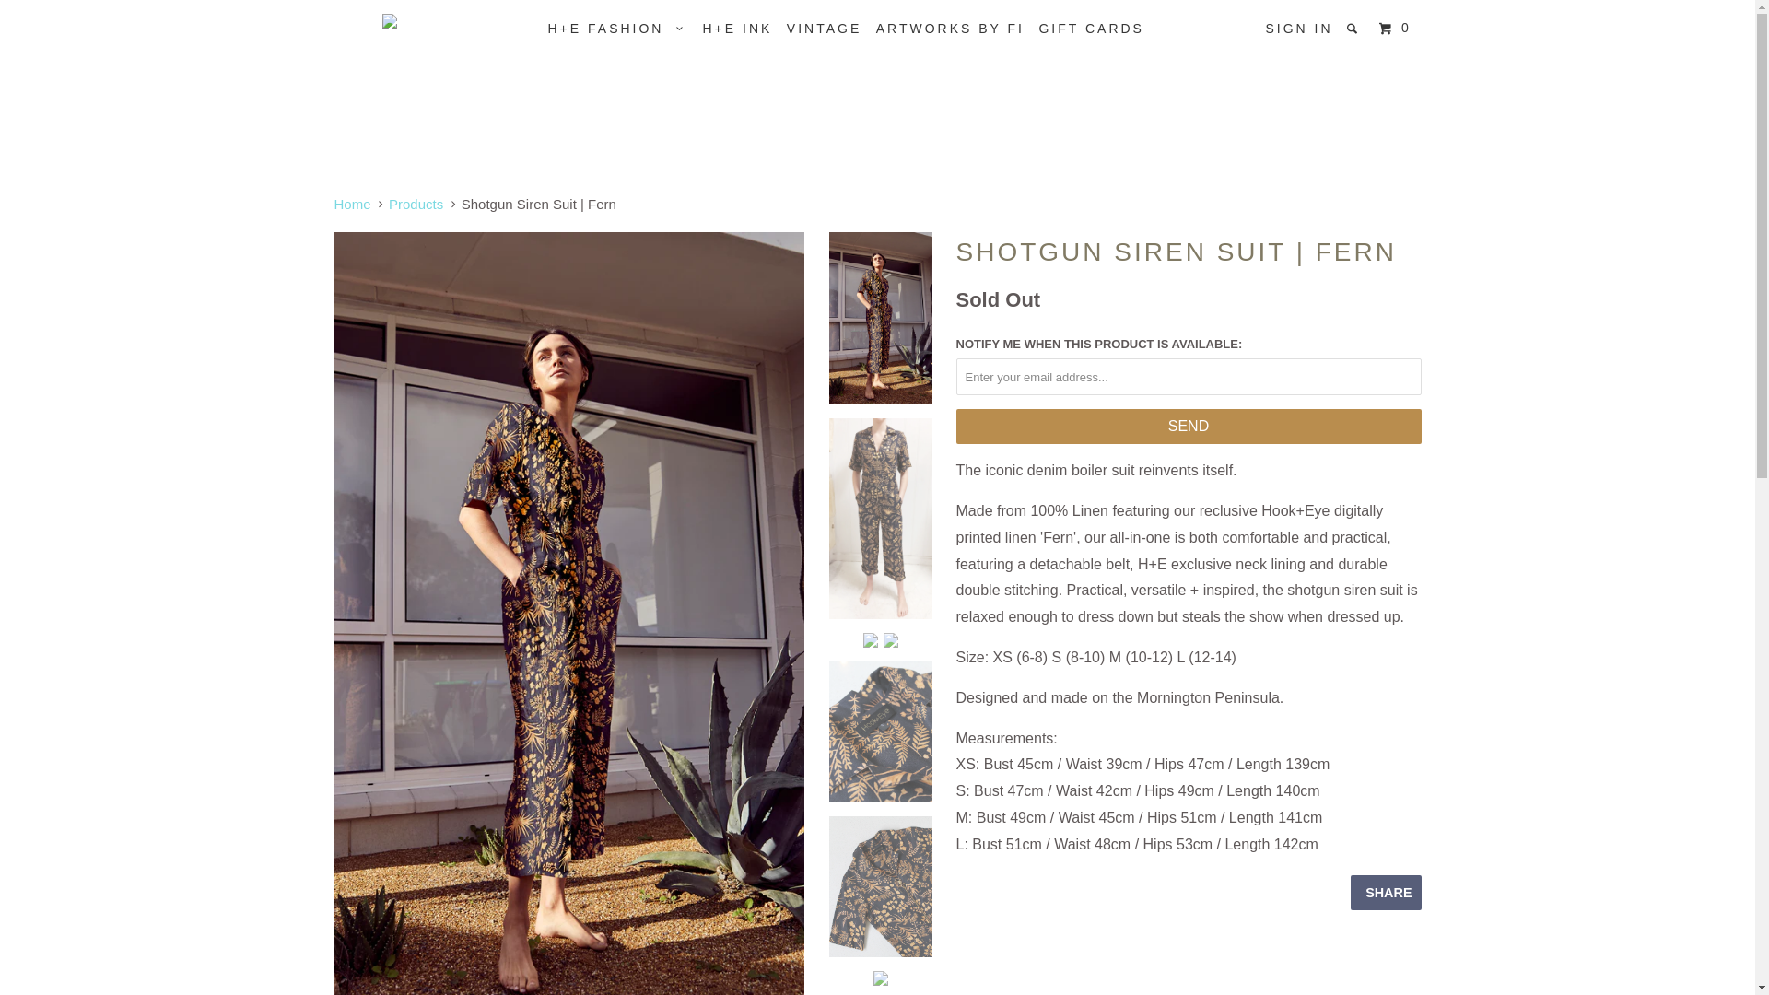 This screenshot has height=995, width=1769. What do you see at coordinates (1299, 29) in the screenshot?
I see `SIGN IN` at bounding box center [1299, 29].